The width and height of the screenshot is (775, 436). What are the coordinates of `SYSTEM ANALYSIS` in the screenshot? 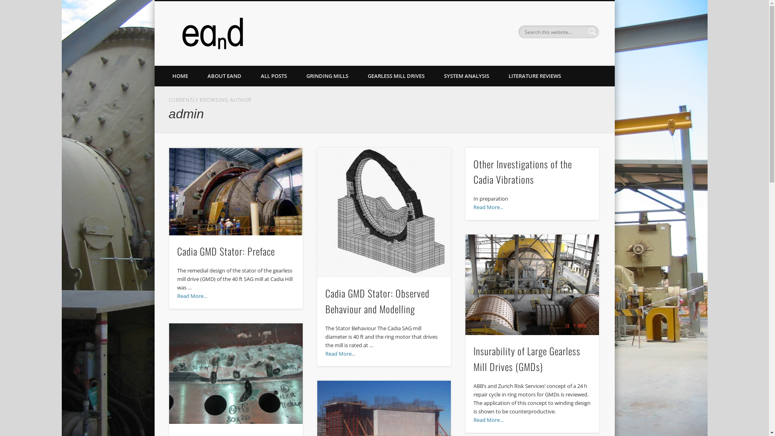 It's located at (467, 76).